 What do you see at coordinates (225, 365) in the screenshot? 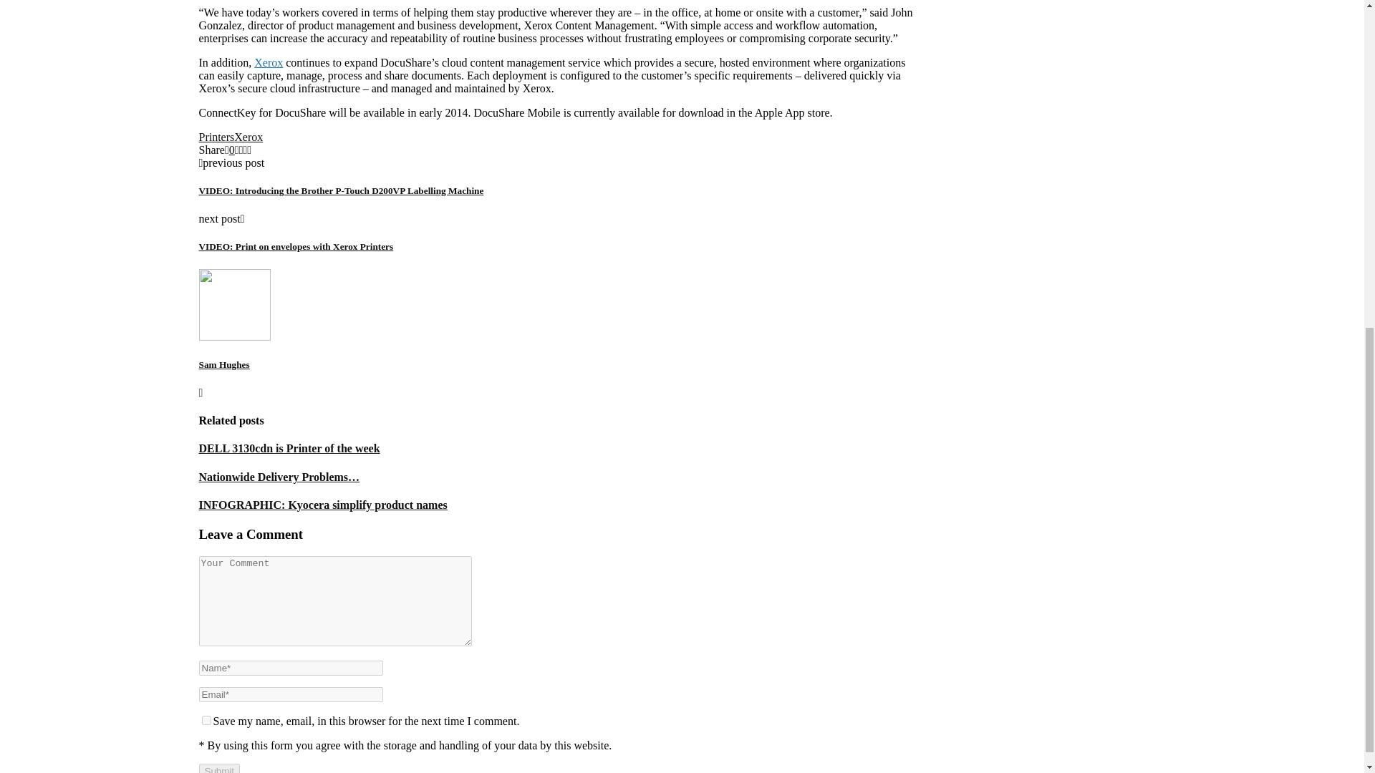
I see `Sam Hughes` at bounding box center [225, 365].